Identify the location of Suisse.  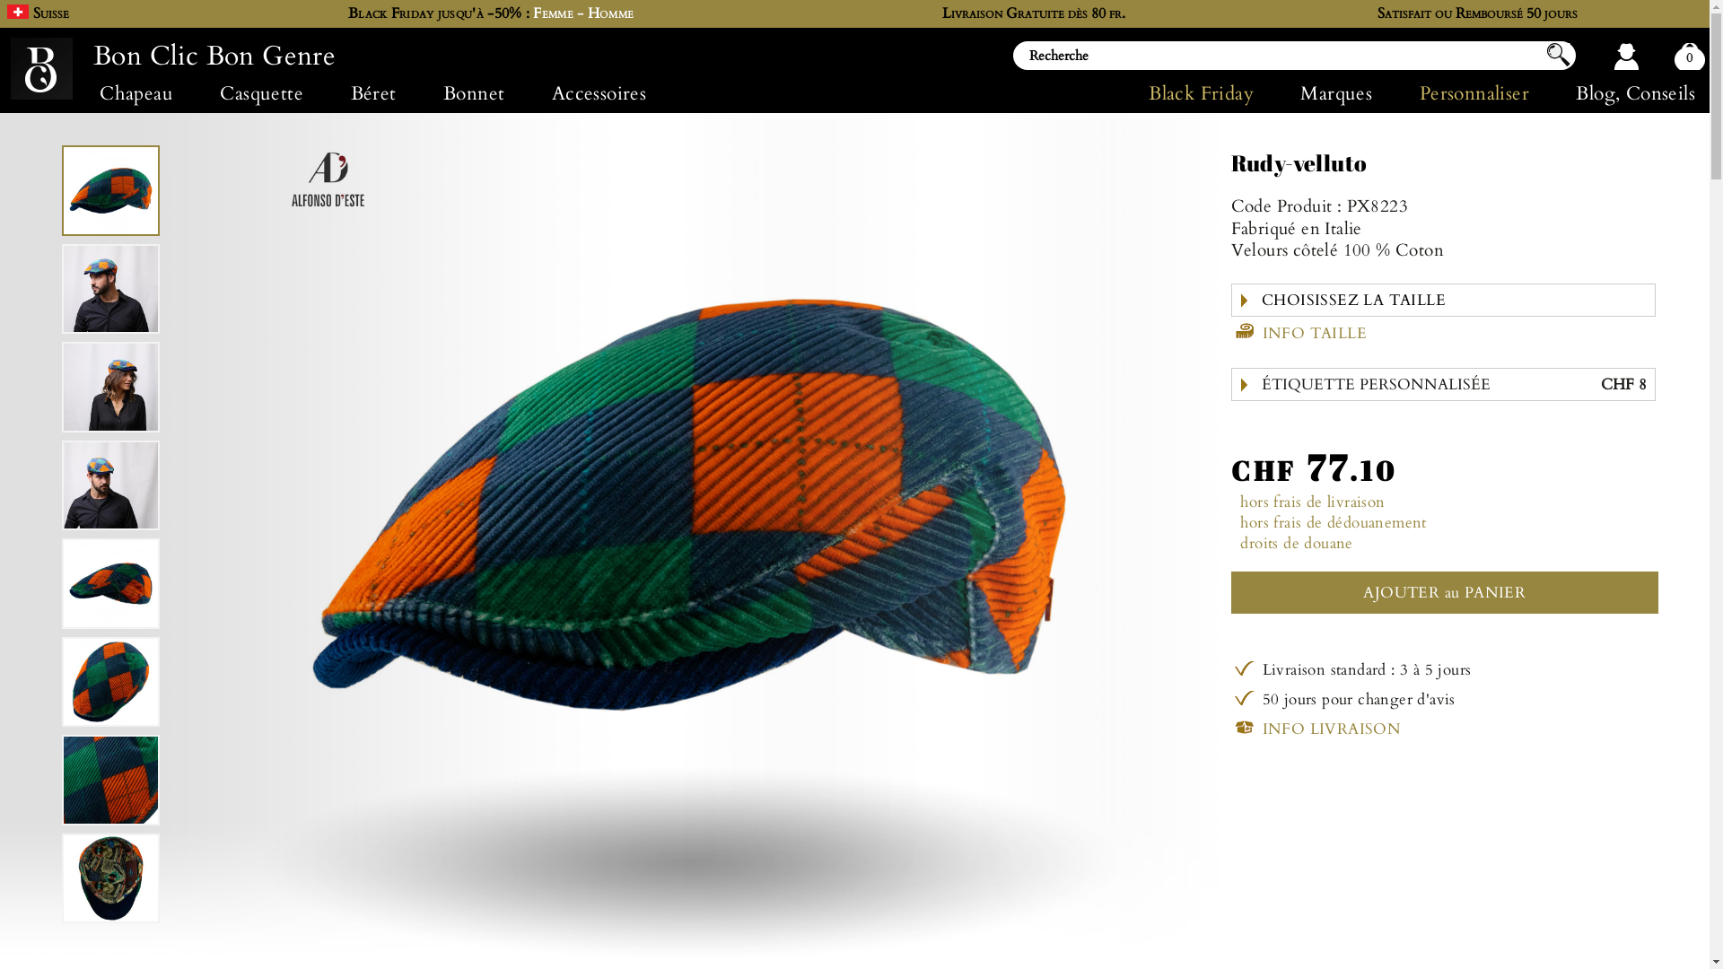
(51, 13).